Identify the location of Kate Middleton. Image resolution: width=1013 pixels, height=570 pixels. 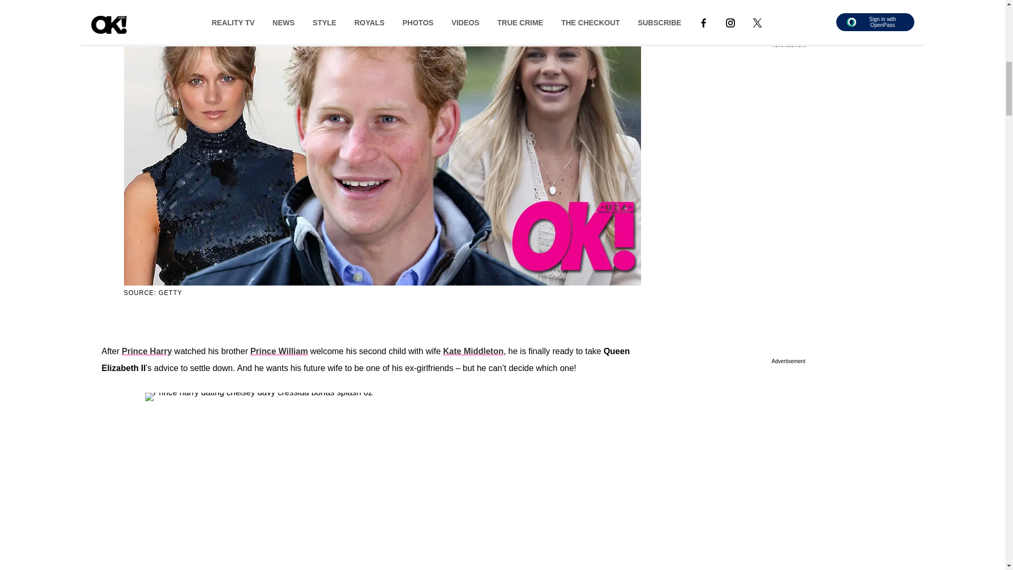
(473, 350).